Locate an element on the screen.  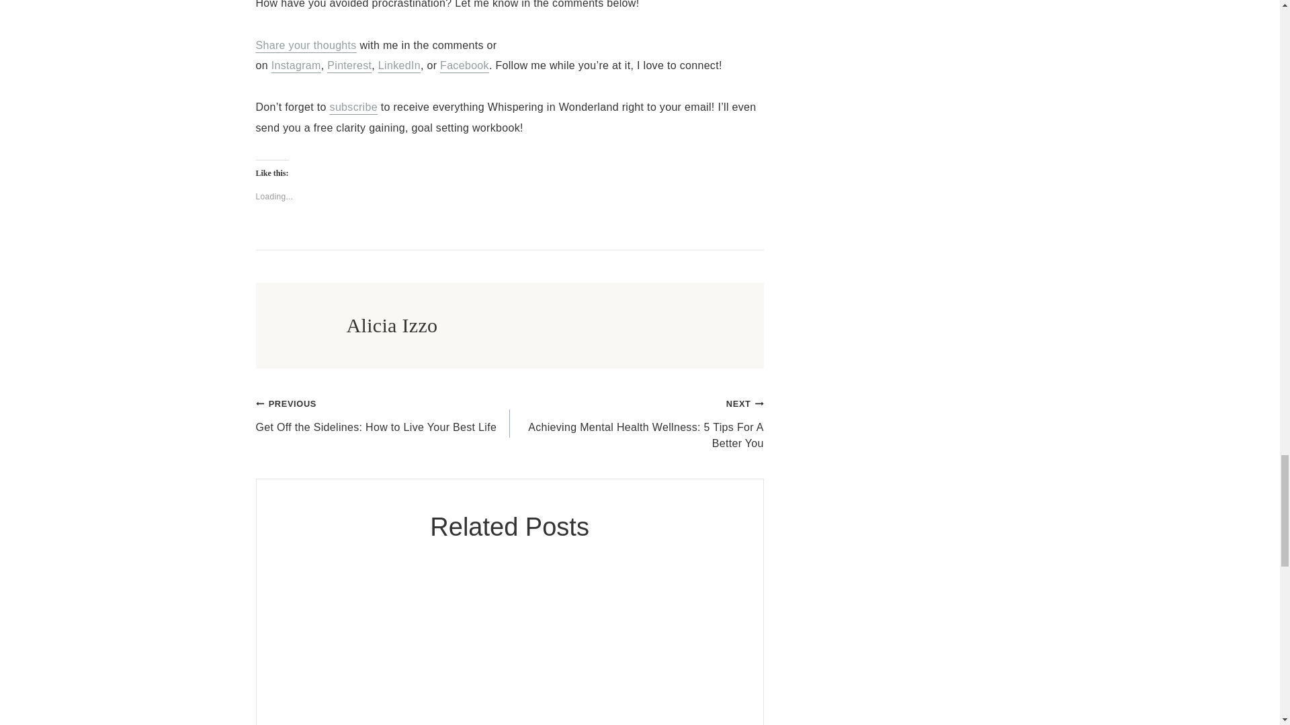
Facebook is located at coordinates (464, 64).